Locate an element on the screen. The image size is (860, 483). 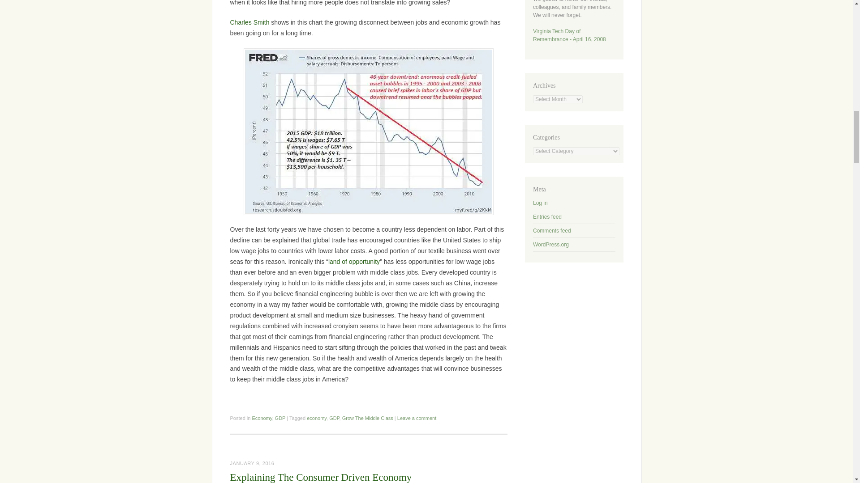
Grow The Middle Class is located at coordinates (367, 418).